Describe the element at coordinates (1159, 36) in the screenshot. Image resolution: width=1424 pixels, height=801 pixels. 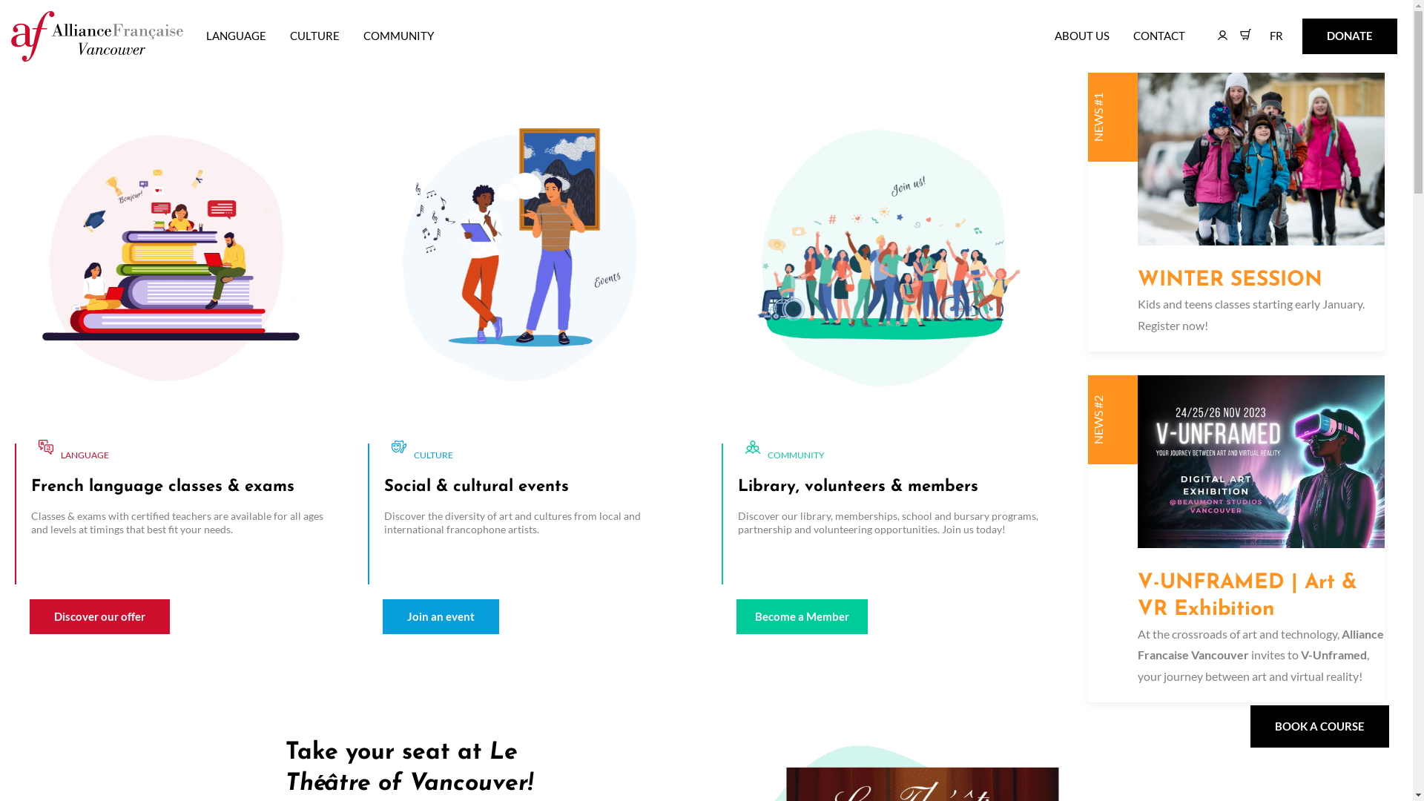
I see `CONTACT` at that location.